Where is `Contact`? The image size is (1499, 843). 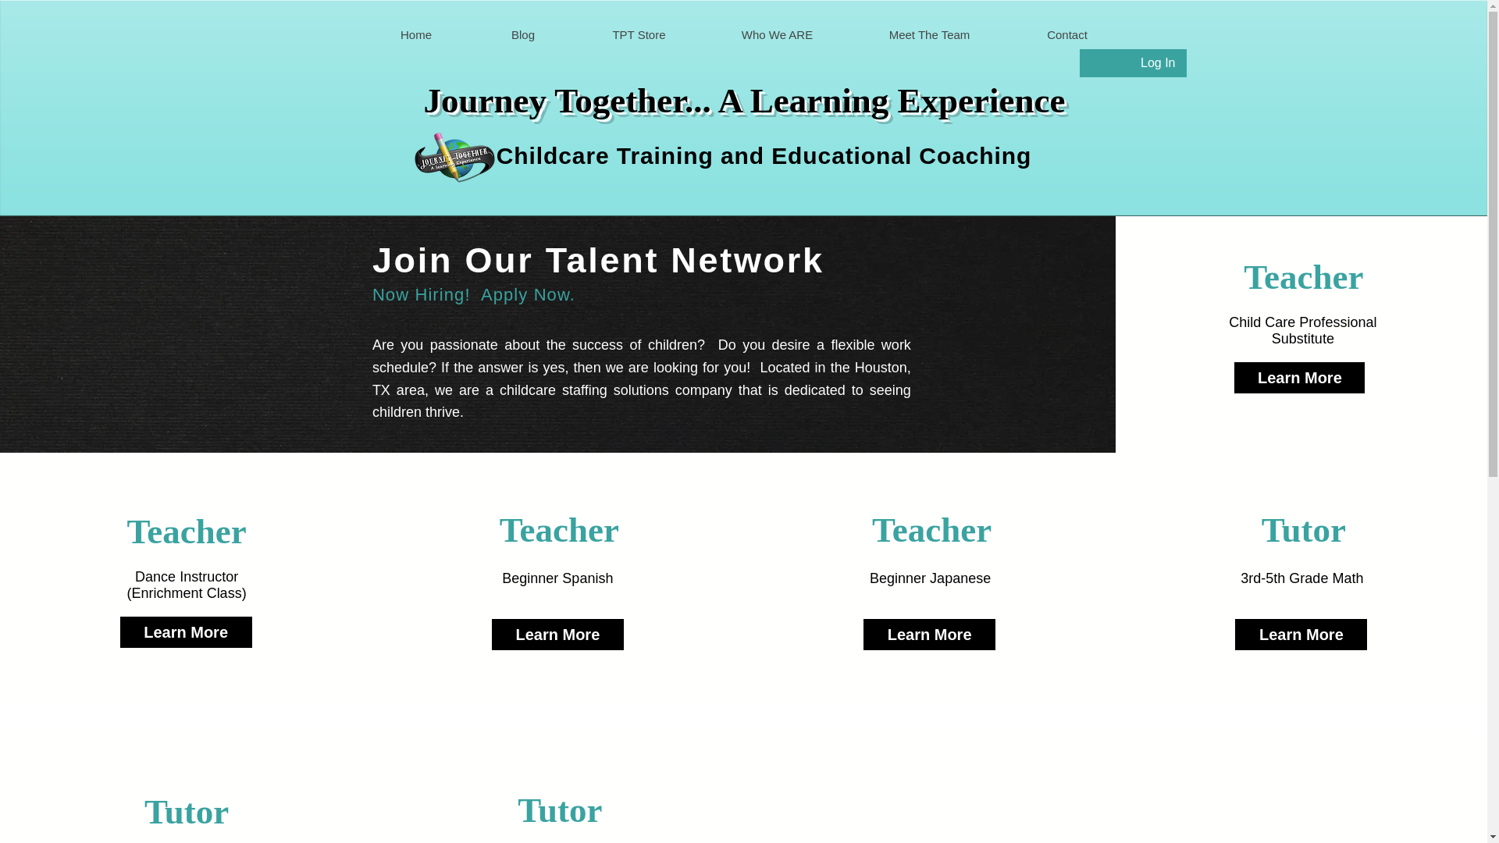 Contact is located at coordinates (1066, 34).